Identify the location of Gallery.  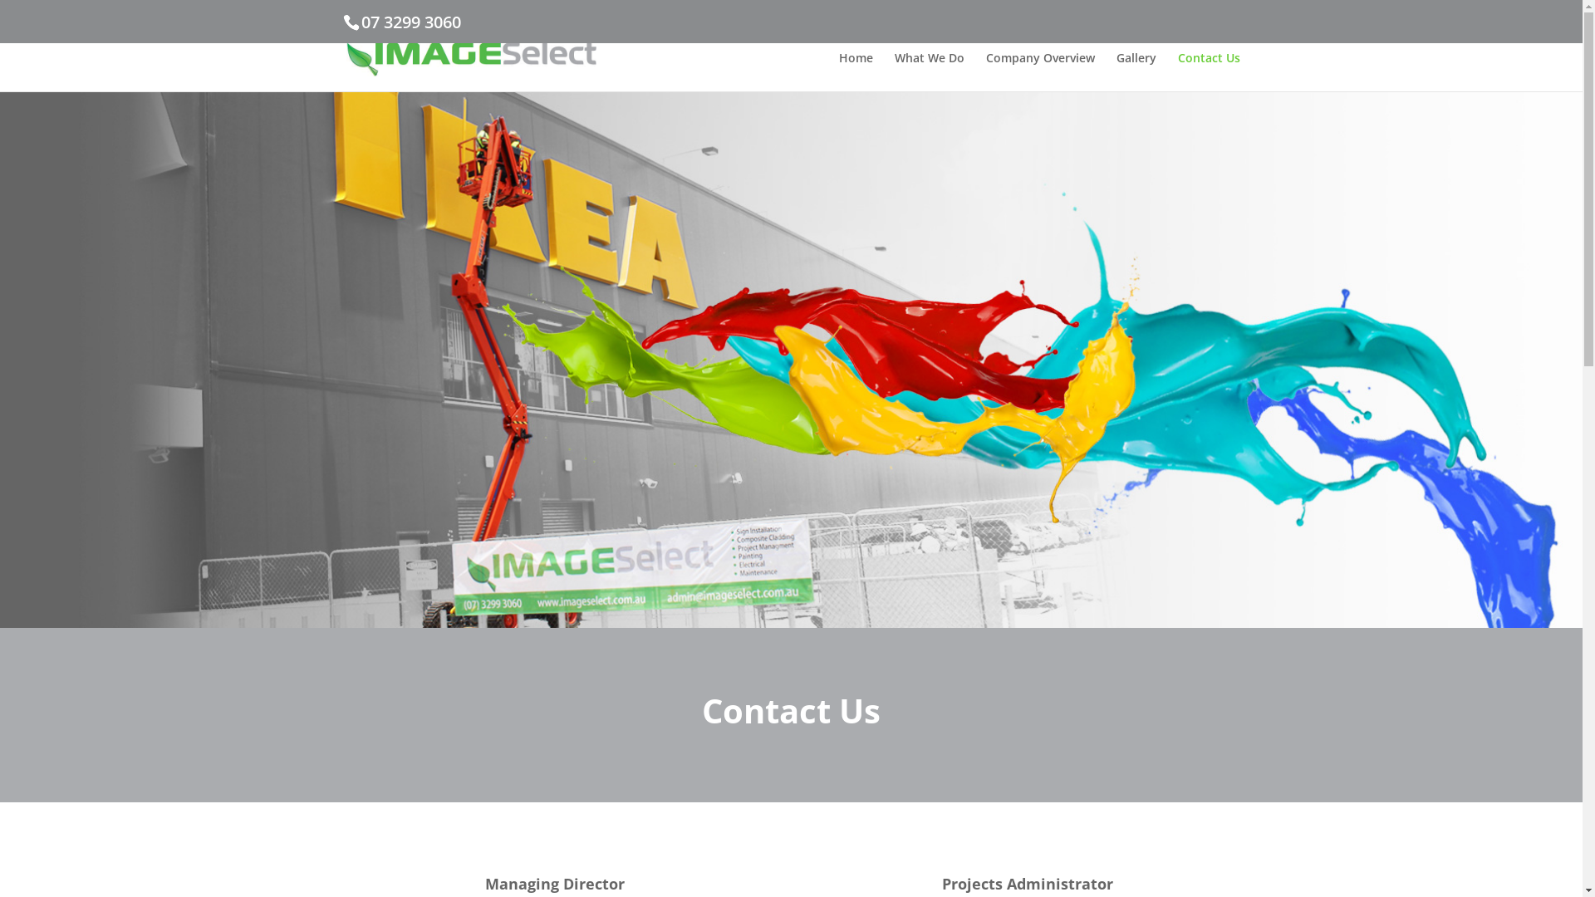
(1136, 71).